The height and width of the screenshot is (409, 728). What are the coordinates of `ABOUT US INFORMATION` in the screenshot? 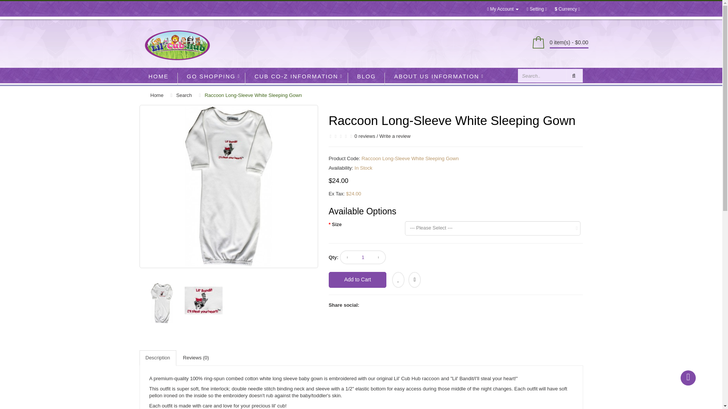 It's located at (437, 76).